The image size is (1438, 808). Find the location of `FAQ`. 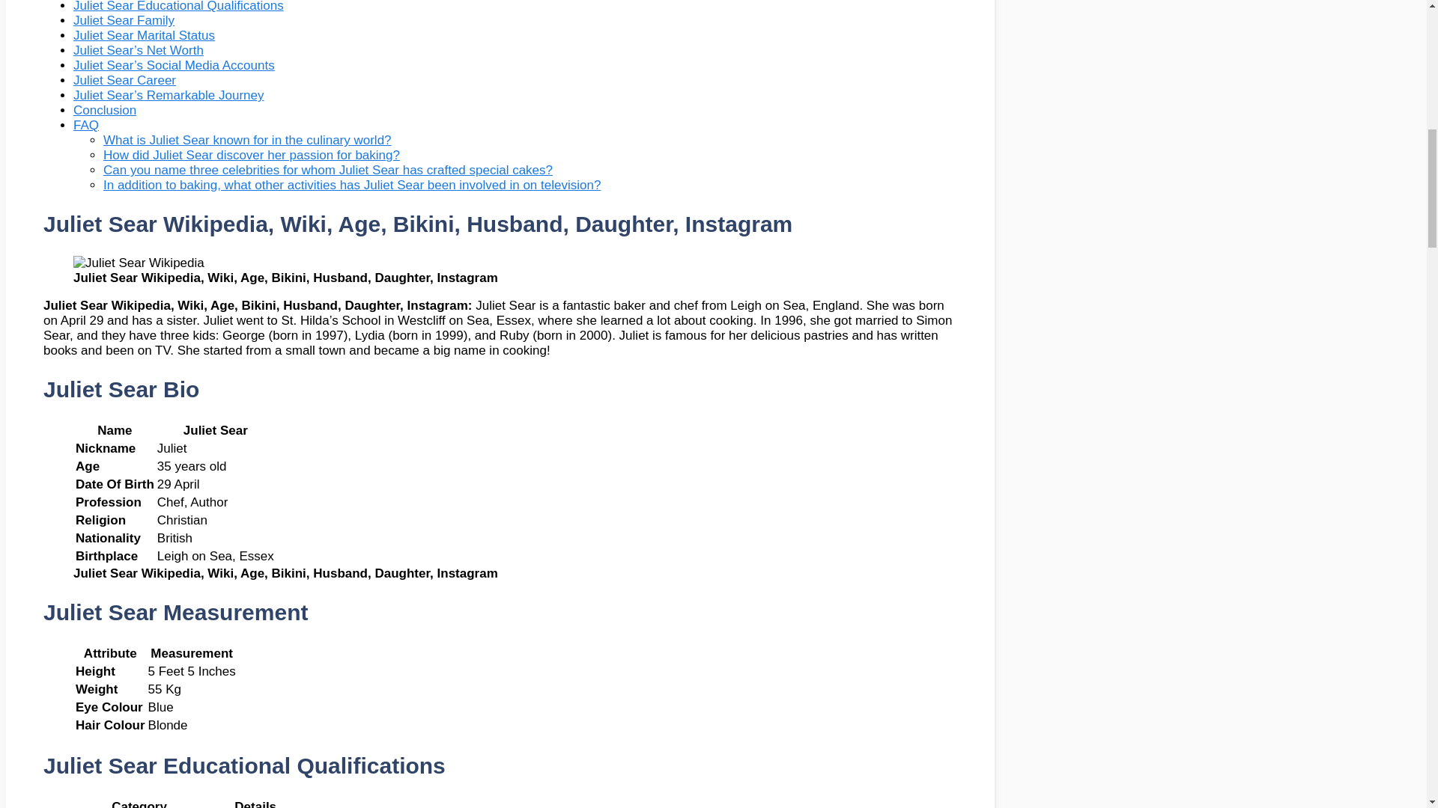

FAQ is located at coordinates (85, 125).